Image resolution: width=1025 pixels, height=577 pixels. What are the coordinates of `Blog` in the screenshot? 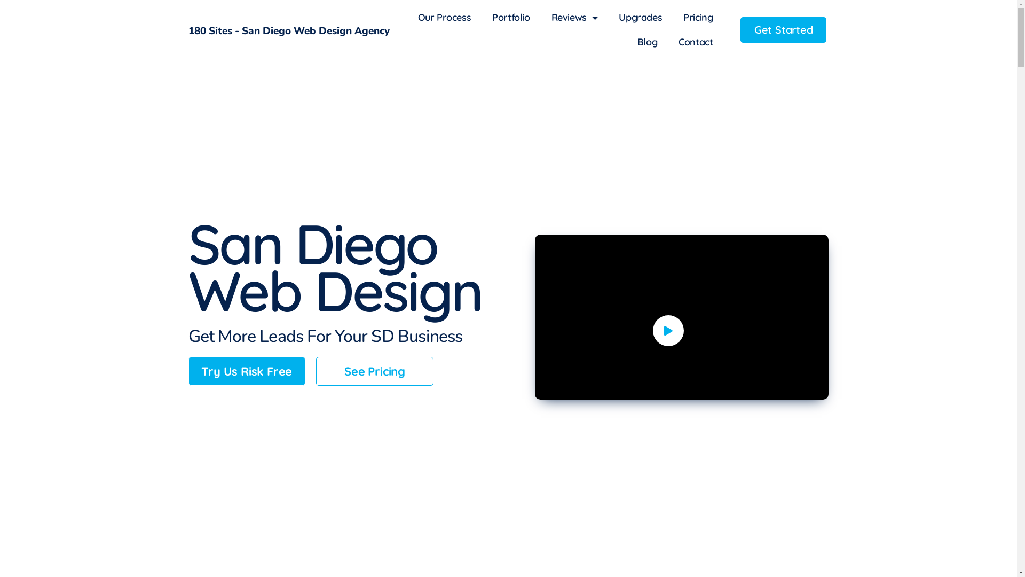 It's located at (647, 42).